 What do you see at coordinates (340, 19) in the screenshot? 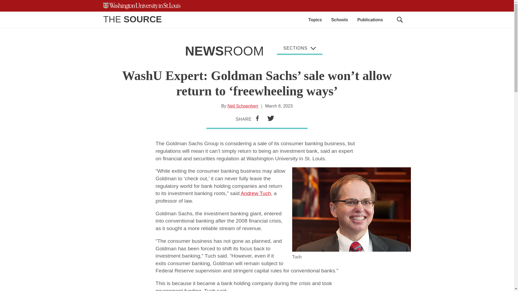
I see `Schools` at bounding box center [340, 19].